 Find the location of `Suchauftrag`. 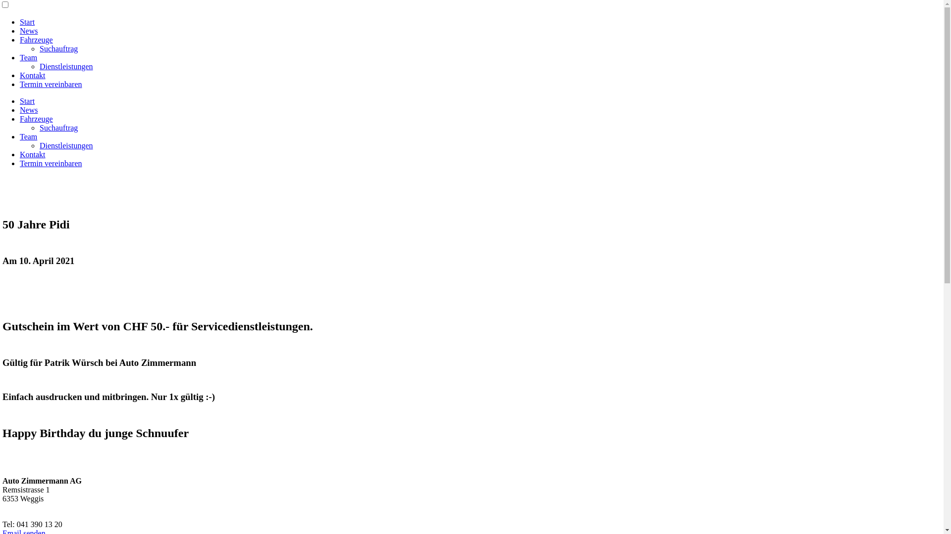

Suchauftrag is located at coordinates (58, 128).